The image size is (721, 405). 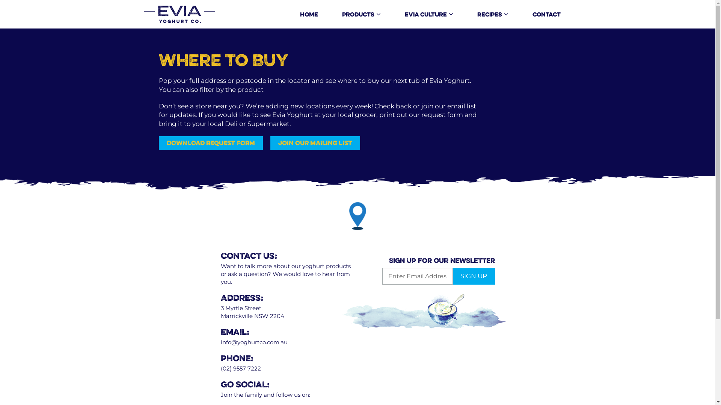 What do you see at coordinates (210, 143) in the screenshot?
I see `DOWNLOAD REQUEST FORM` at bounding box center [210, 143].